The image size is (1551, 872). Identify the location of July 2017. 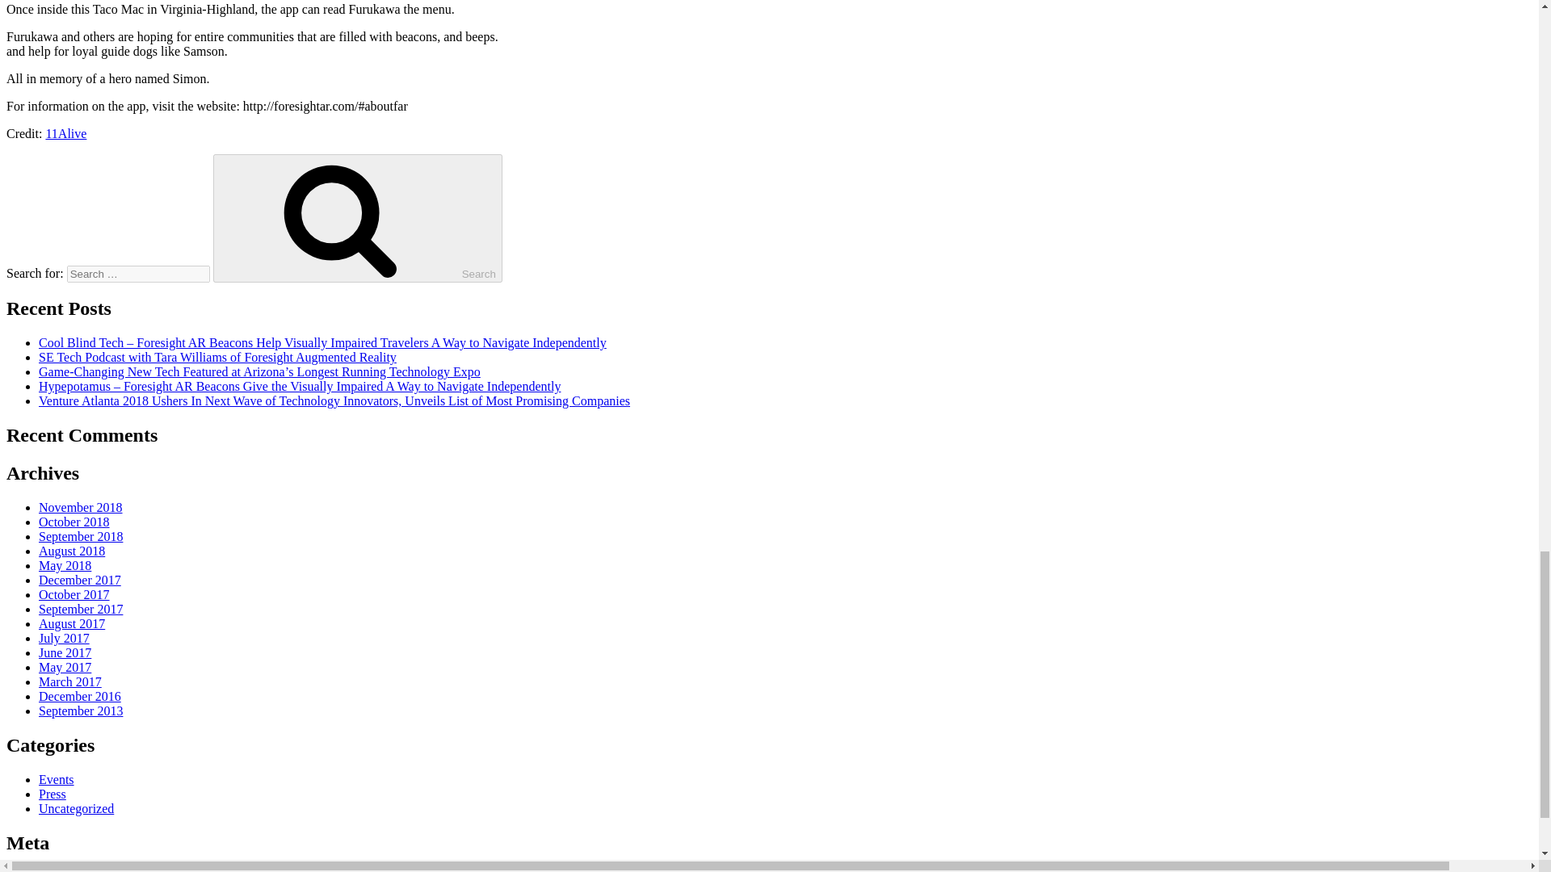
(65, 638).